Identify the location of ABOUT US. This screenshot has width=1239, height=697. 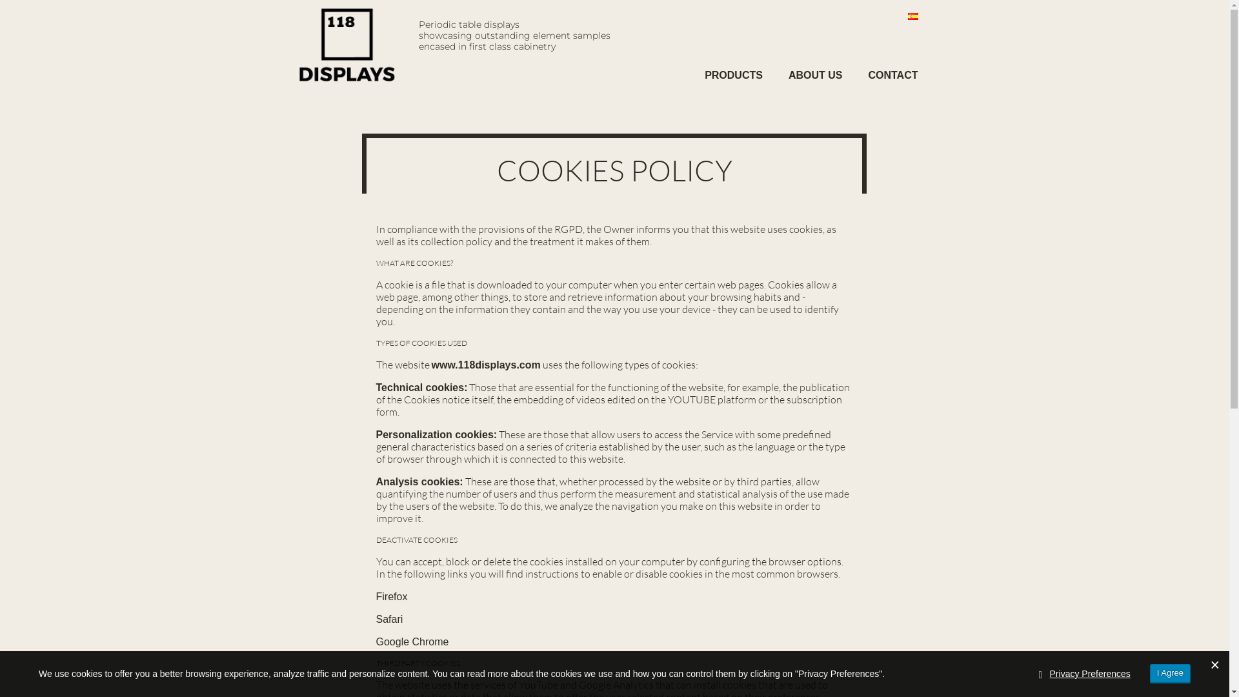
(816, 69).